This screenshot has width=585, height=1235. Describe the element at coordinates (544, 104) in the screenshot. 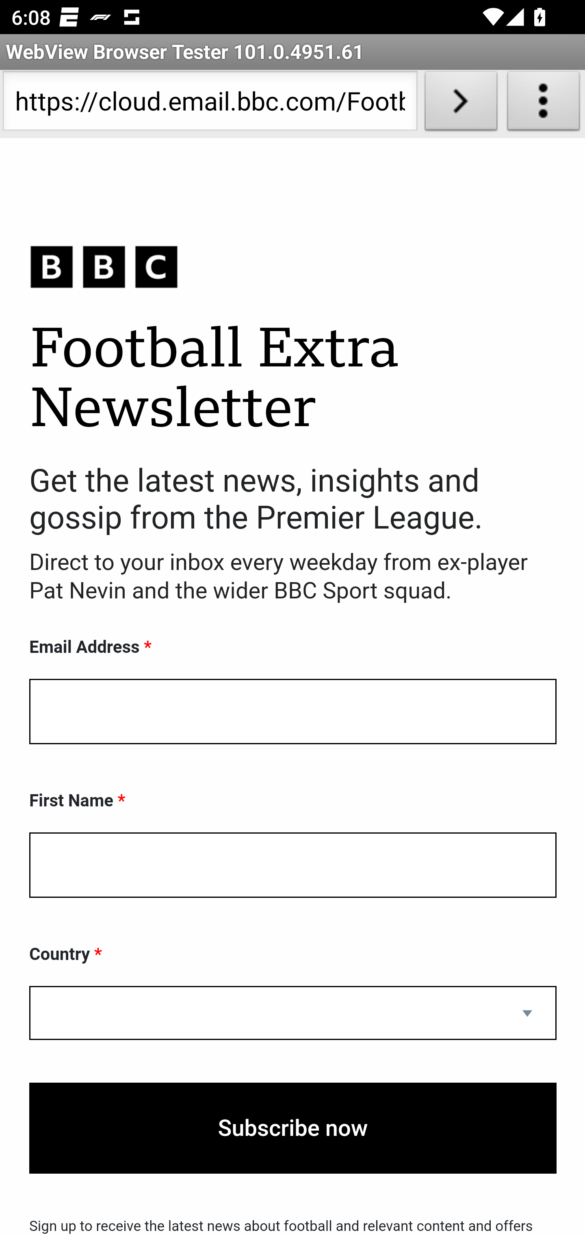

I see `About WebView` at that location.